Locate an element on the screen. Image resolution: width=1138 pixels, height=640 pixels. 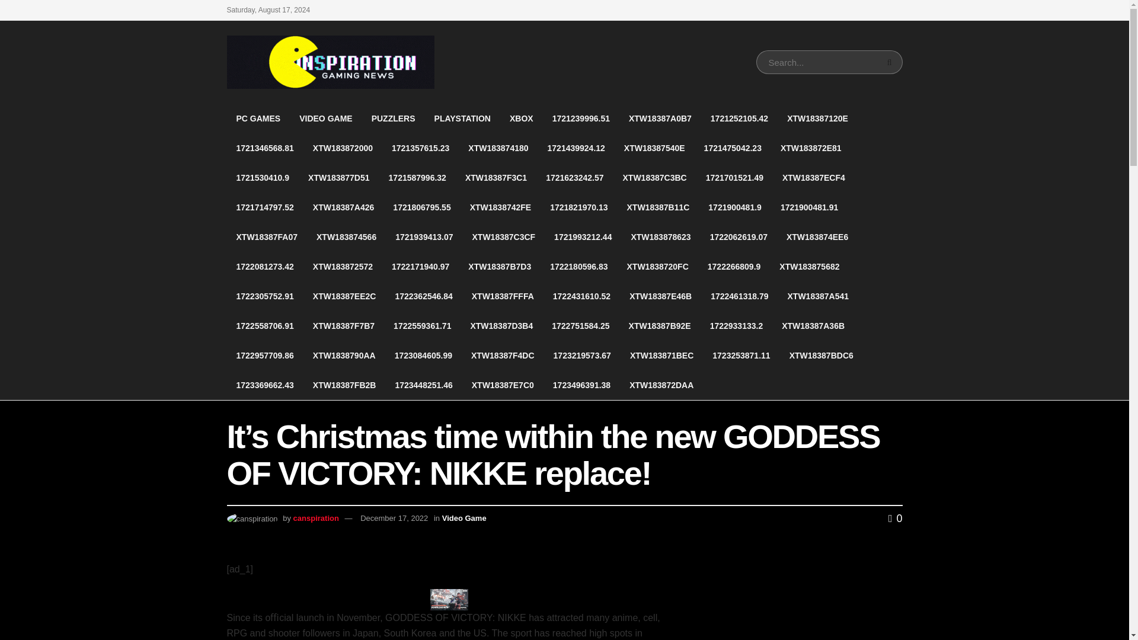
XTW18387A0B7 is located at coordinates (660, 118).